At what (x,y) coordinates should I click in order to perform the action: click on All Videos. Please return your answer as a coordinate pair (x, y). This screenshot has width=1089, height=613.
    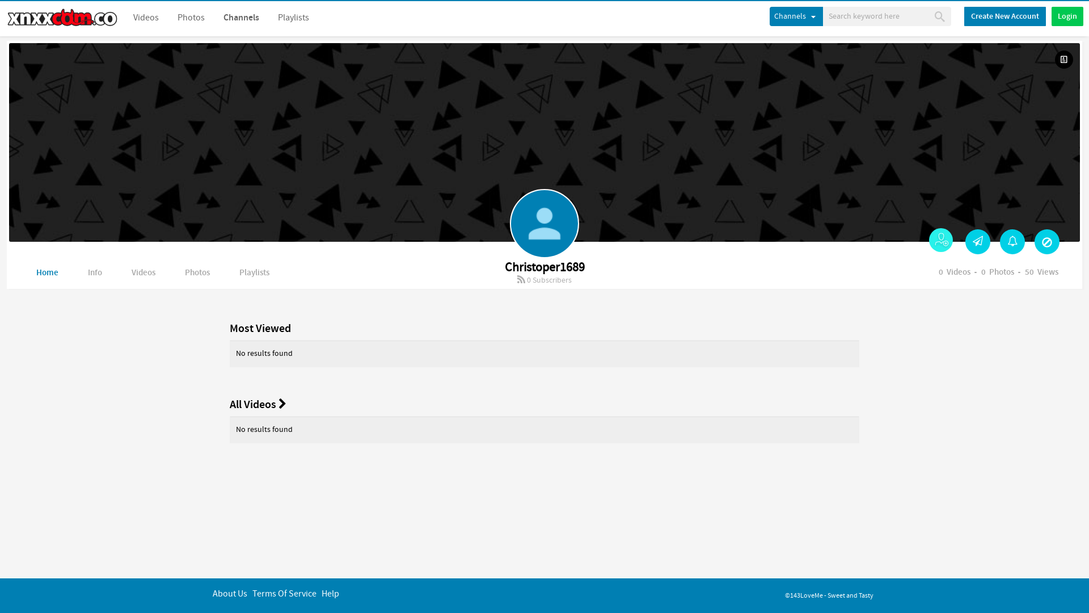
    Looking at the image, I should click on (258, 404).